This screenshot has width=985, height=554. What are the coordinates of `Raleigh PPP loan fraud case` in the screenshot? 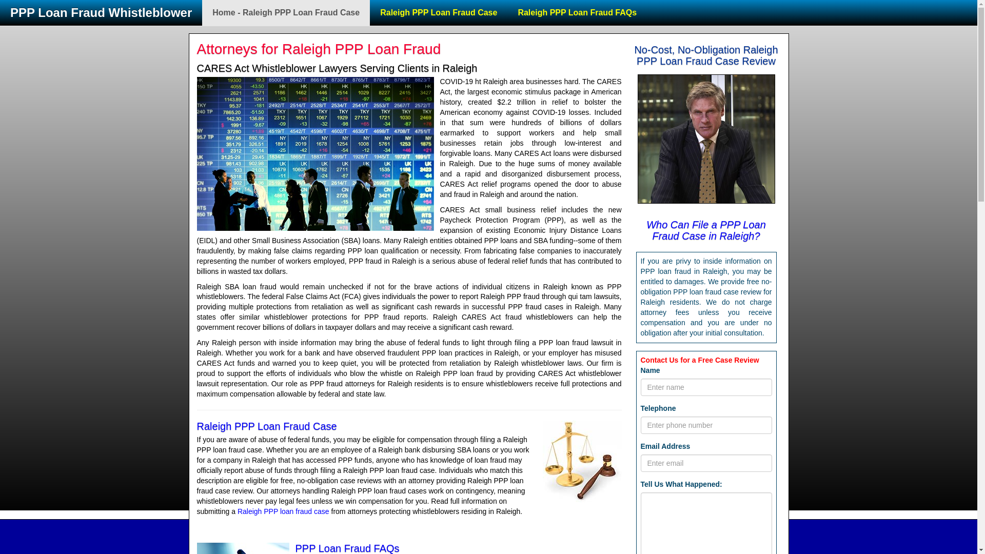 It's located at (283, 511).